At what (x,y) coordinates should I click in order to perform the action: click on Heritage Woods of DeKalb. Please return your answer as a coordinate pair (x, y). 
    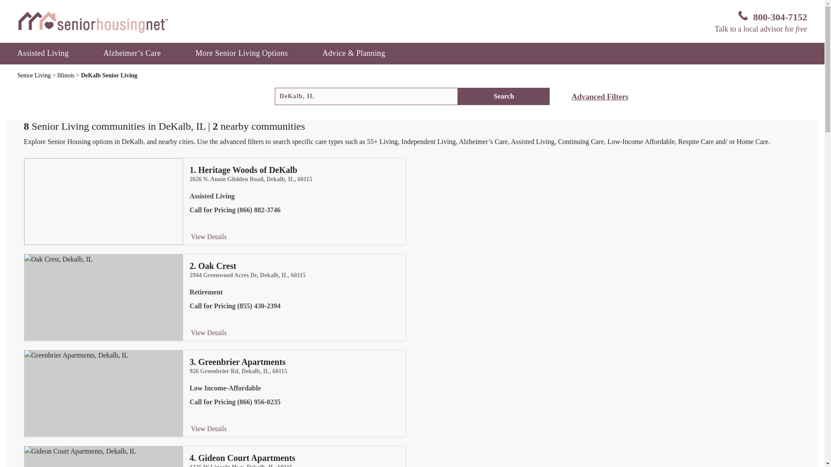
    Looking at the image, I should click on (248, 170).